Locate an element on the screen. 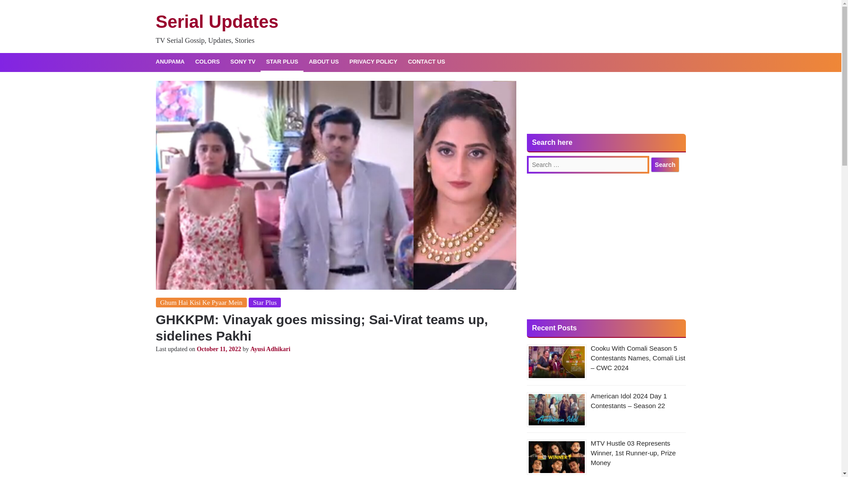  Serial Updates is located at coordinates (216, 22).